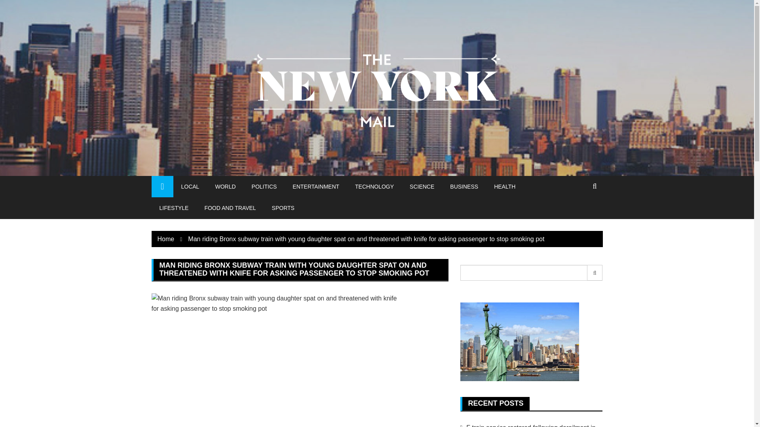  I want to click on FOOD AND TRAVEL, so click(230, 208).